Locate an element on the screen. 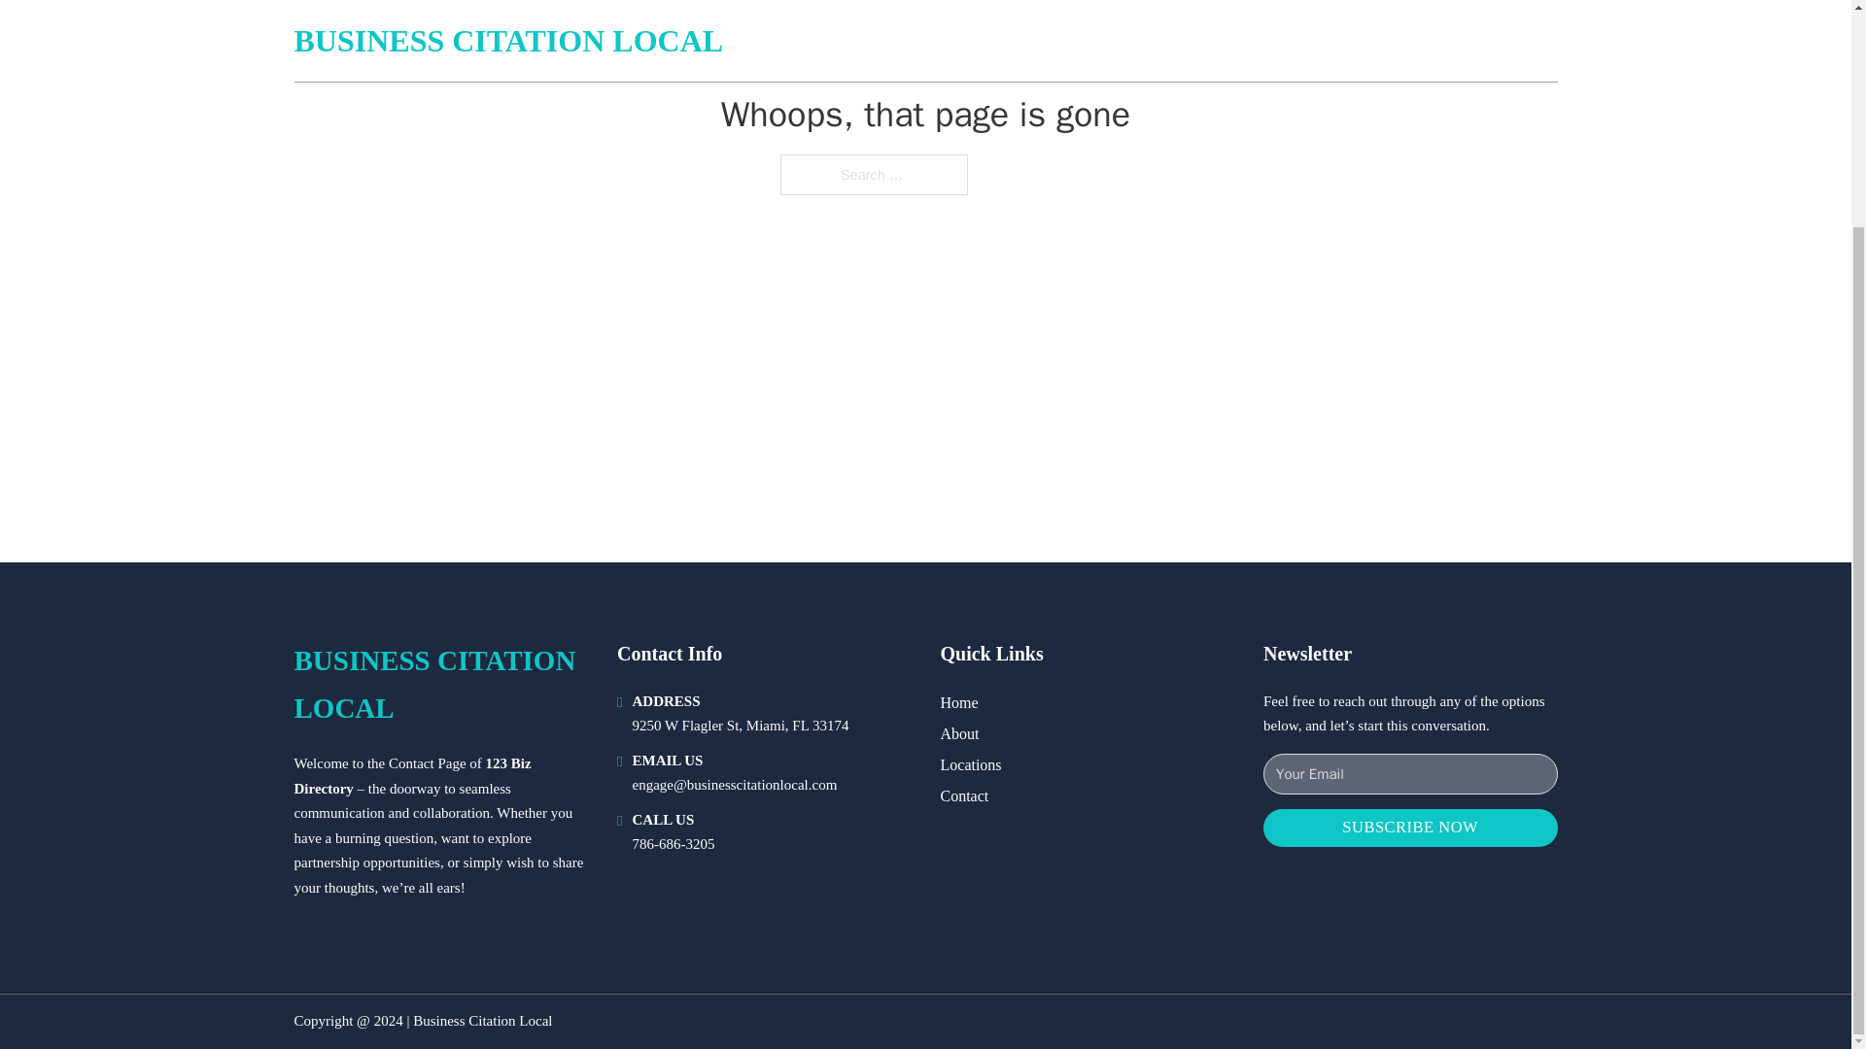  Contact is located at coordinates (964, 795).